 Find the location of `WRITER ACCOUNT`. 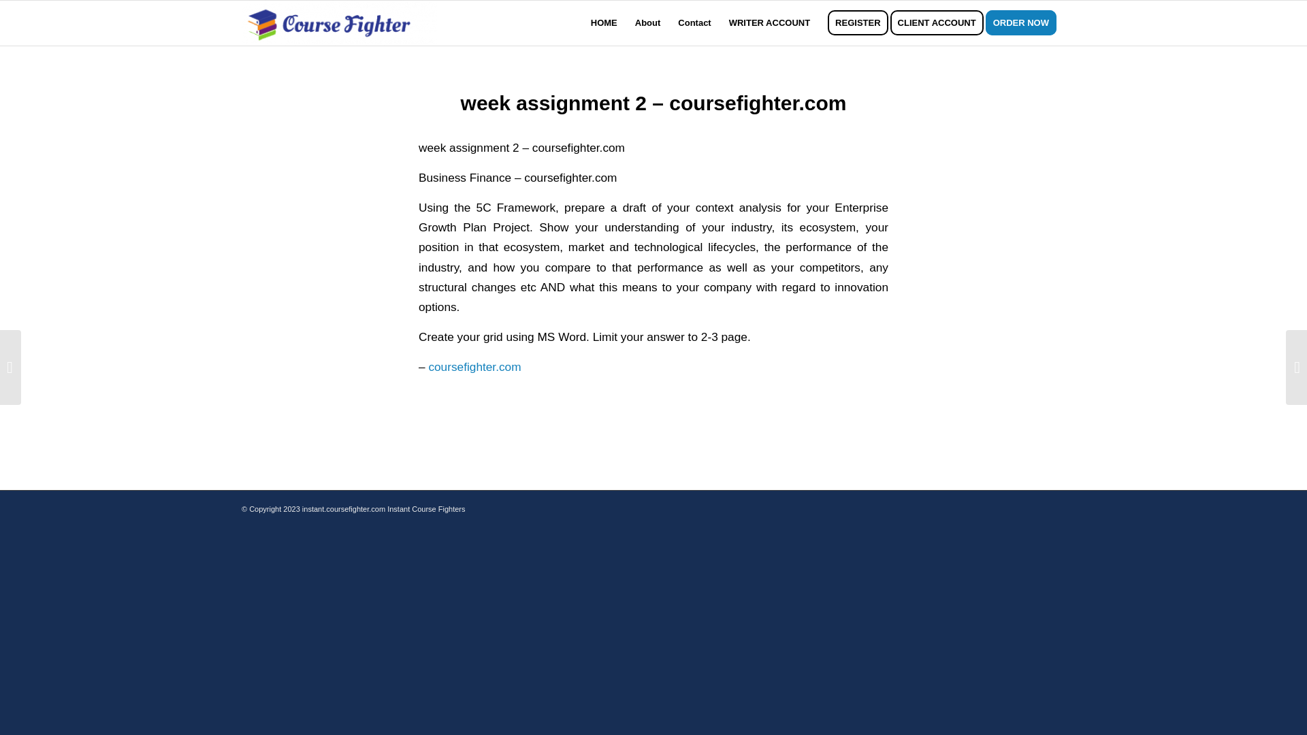

WRITER ACCOUNT is located at coordinates (769, 23).